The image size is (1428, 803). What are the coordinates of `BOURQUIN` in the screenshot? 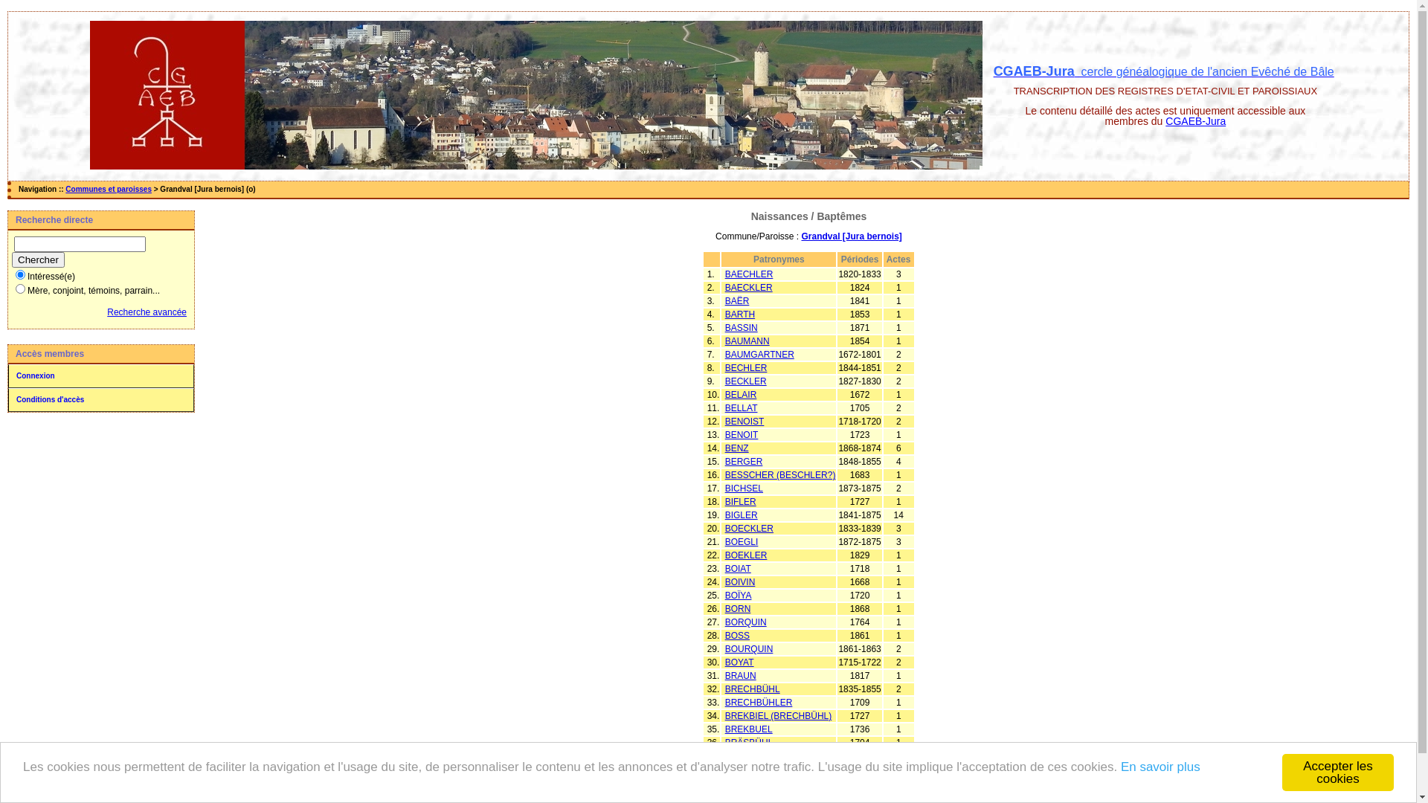 It's located at (750, 649).